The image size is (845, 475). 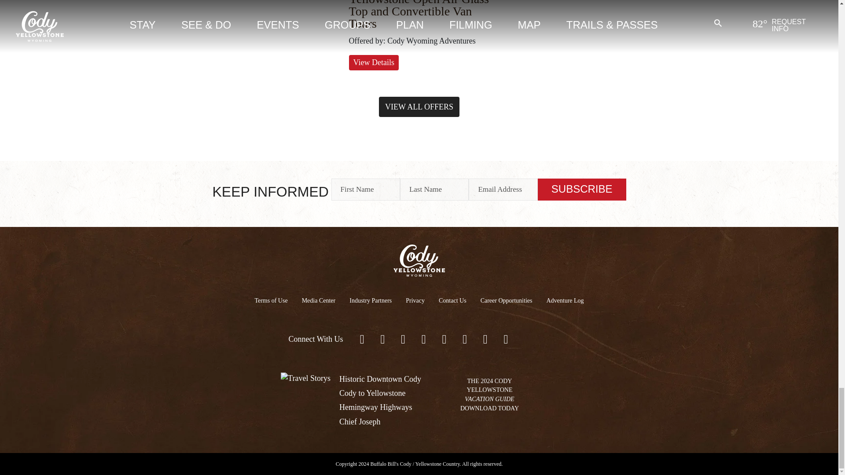 I want to click on View Details, so click(x=373, y=62).